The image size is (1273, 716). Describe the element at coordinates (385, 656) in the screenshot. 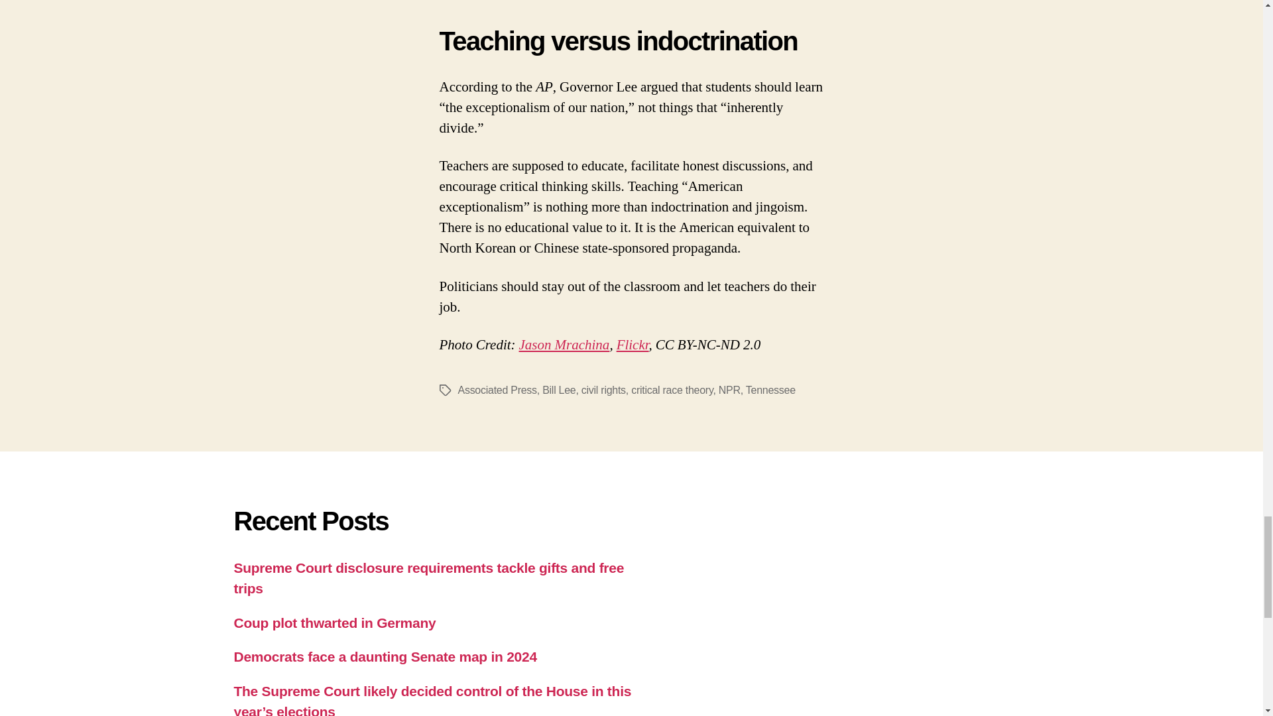

I see `Democrats face a daunting Senate map in 2024` at that location.